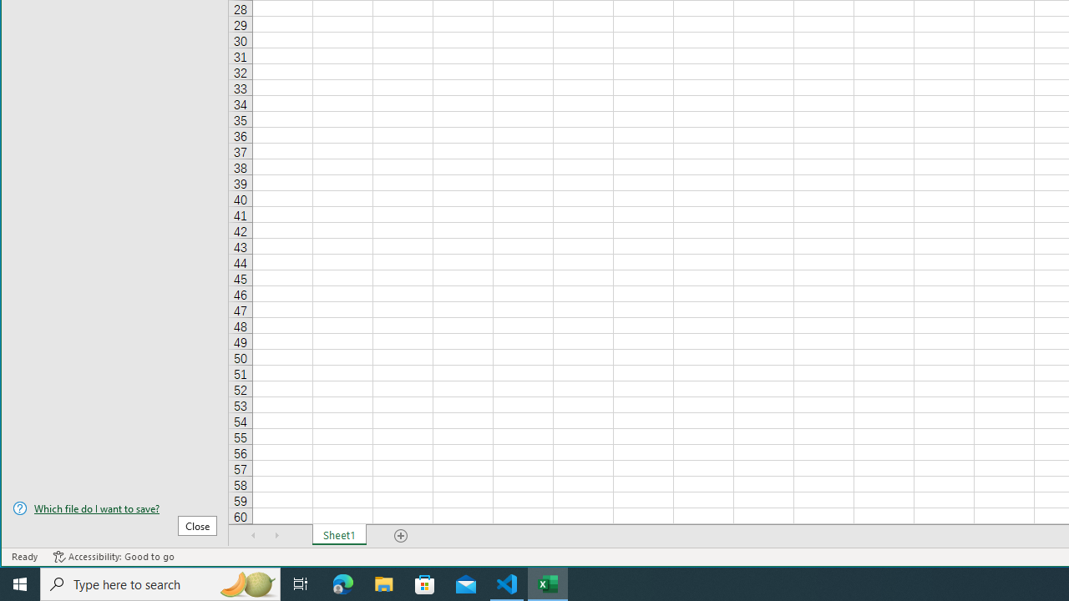 This screenshot has height=601, width=1069. Describe the element at coordinates (301, 584) in the screenshot. I see `Task View` at that location.